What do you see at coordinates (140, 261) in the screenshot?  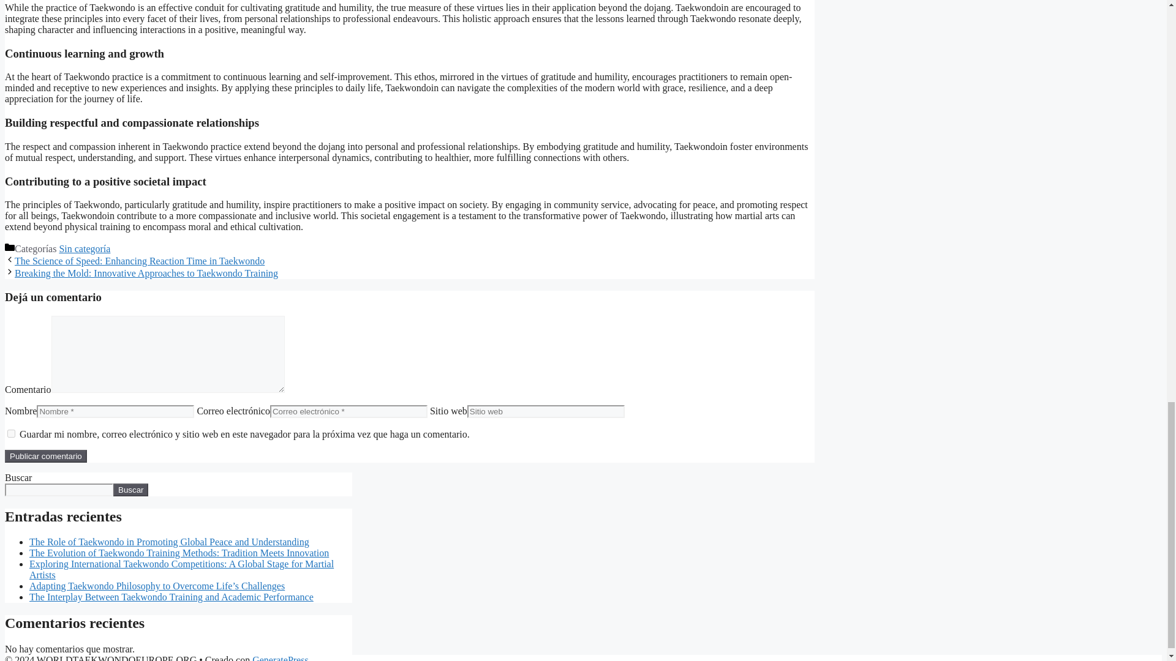 I see `The Science of Speed: Enhancing Reaction Time in Taekwondo` at bounding box center [140, 261].